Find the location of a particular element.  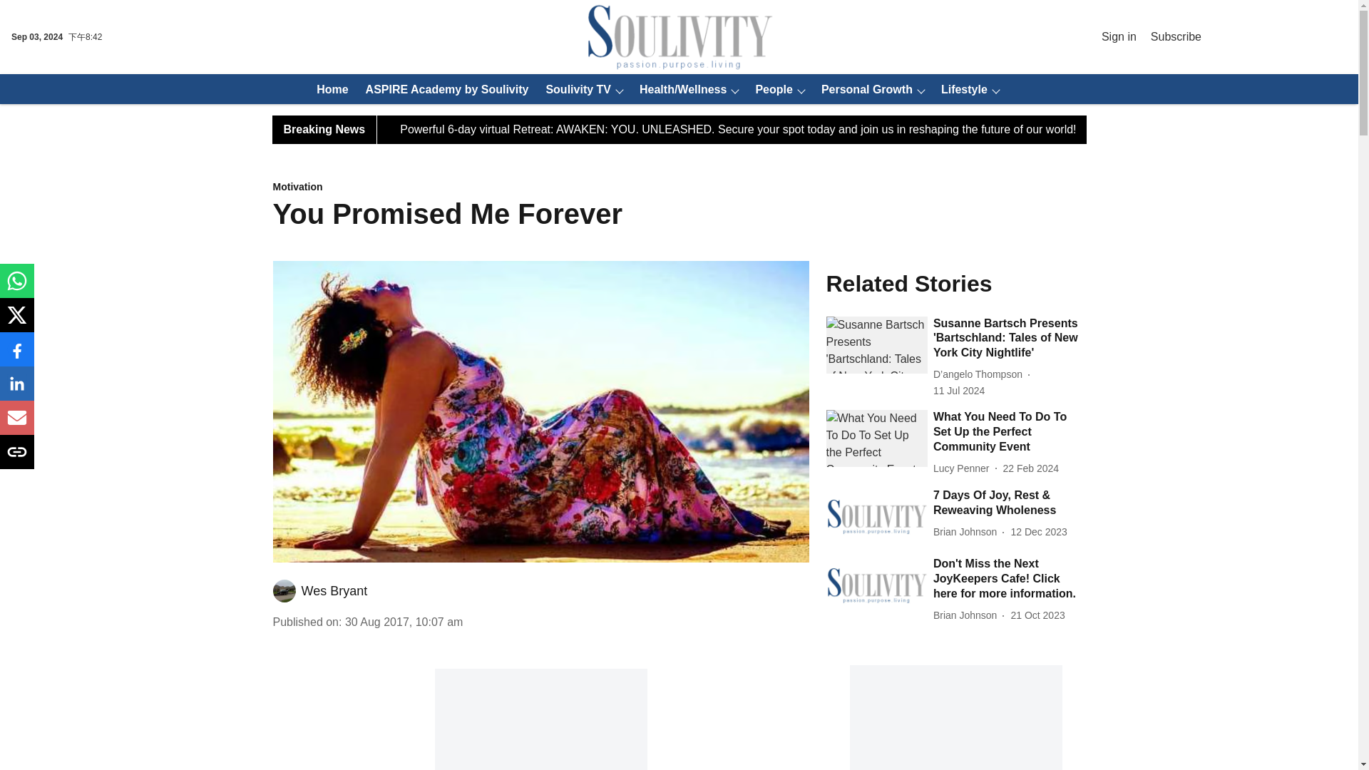

Home is located at coordinates (328, 89).